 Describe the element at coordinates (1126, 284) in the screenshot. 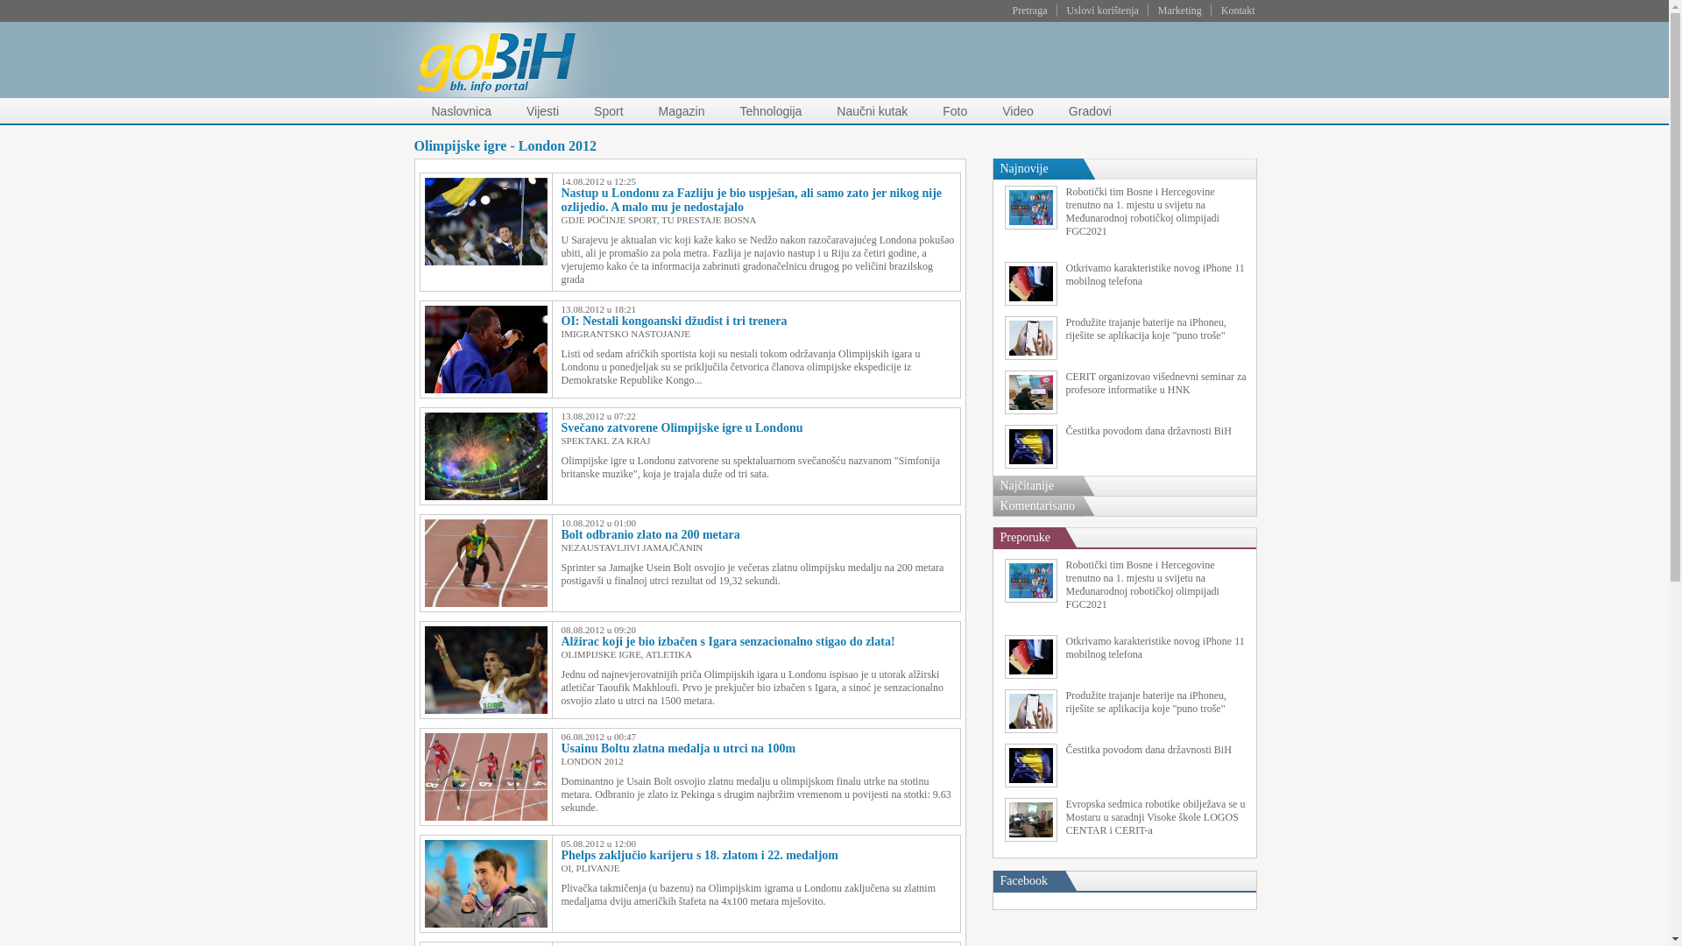

I see `Otkrivamo karakteristike novog iPhone 11 mobilnog telefona` at that location.